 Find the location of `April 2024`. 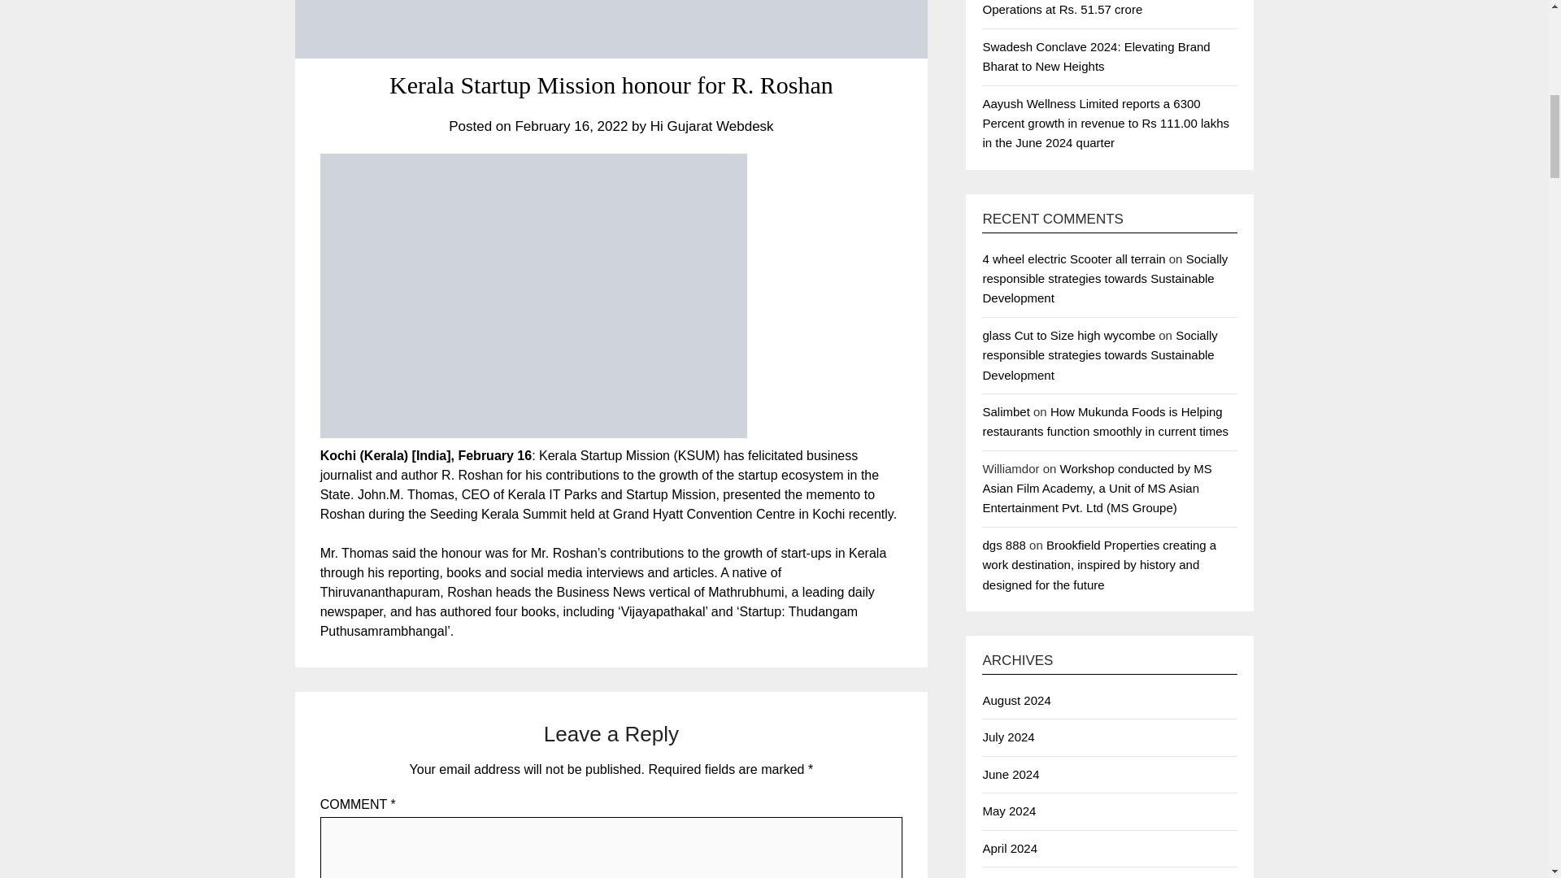

April 2024 is located at coordinates (1010, 847).